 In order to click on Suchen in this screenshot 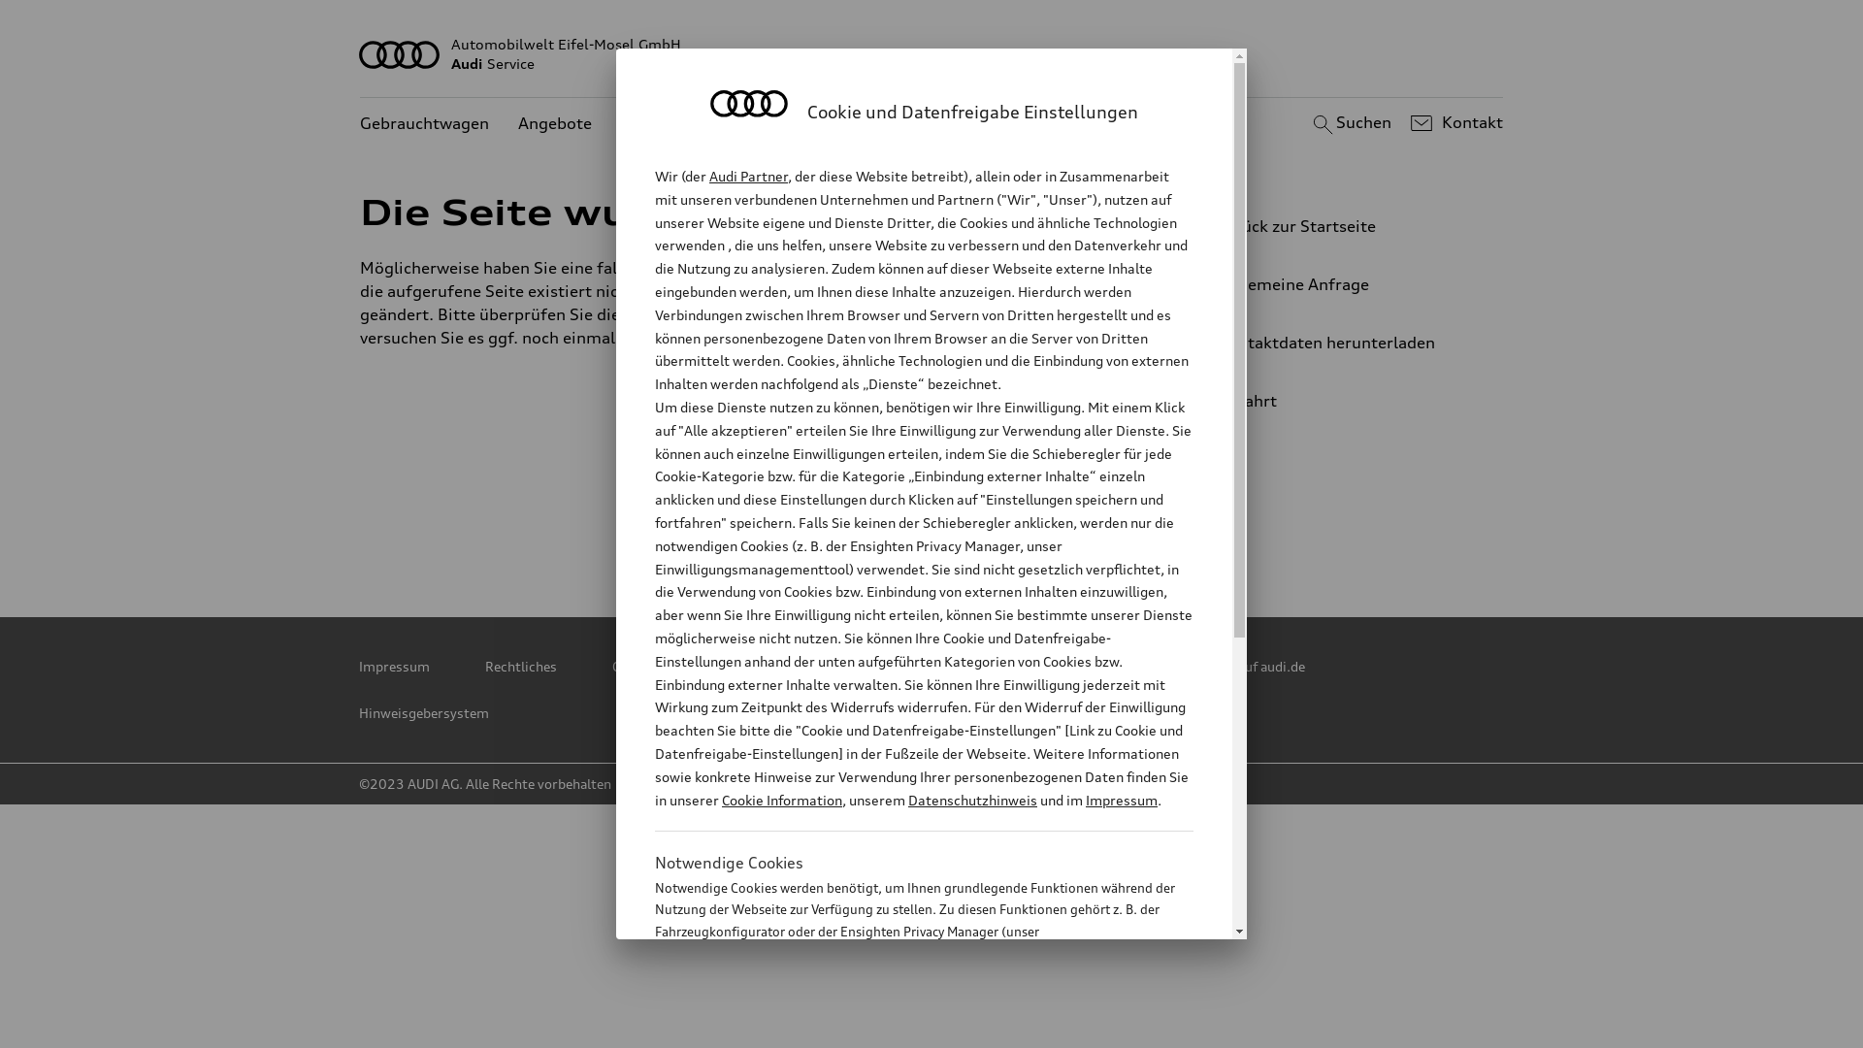, I will do `click(1349, 123)`.